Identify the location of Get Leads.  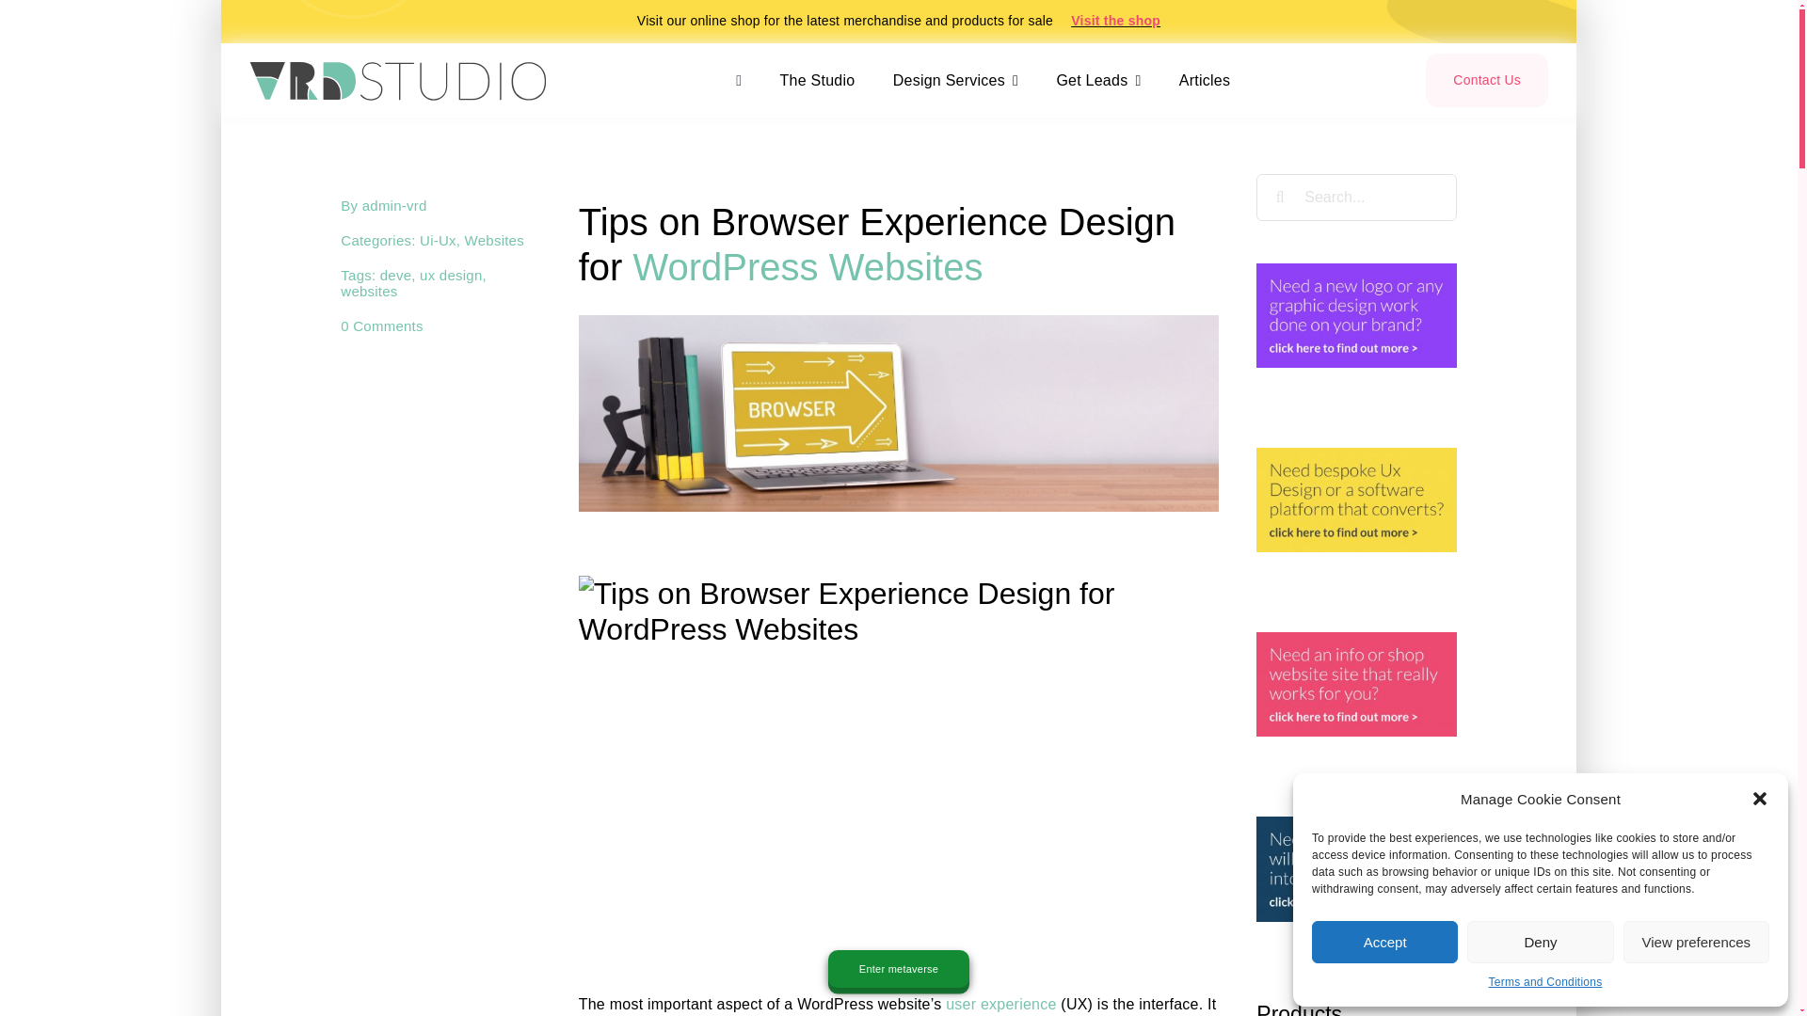
(1097, 80).